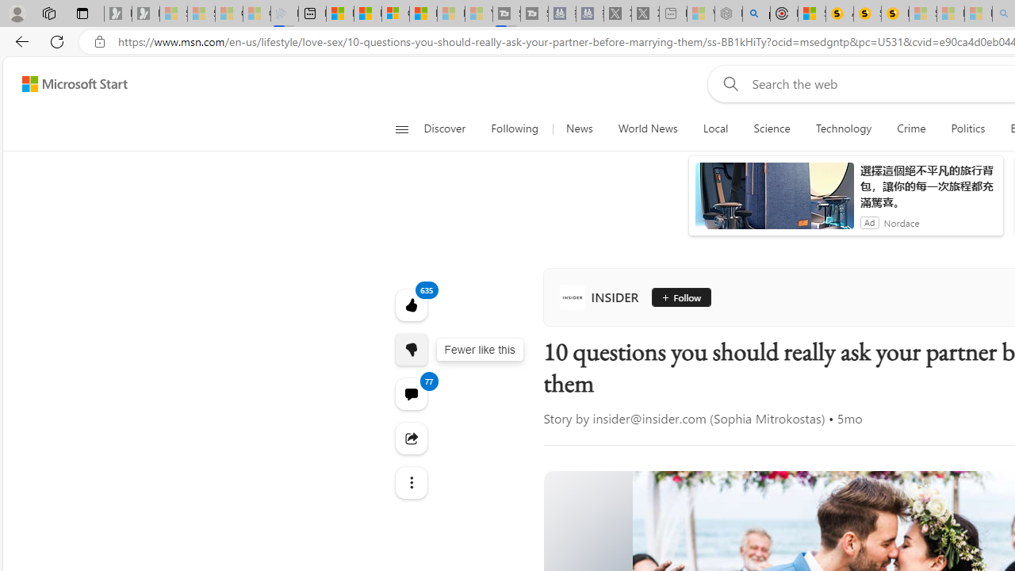 The image size is (1015, 571). I want to click on Workspaces, so click(48, 13).